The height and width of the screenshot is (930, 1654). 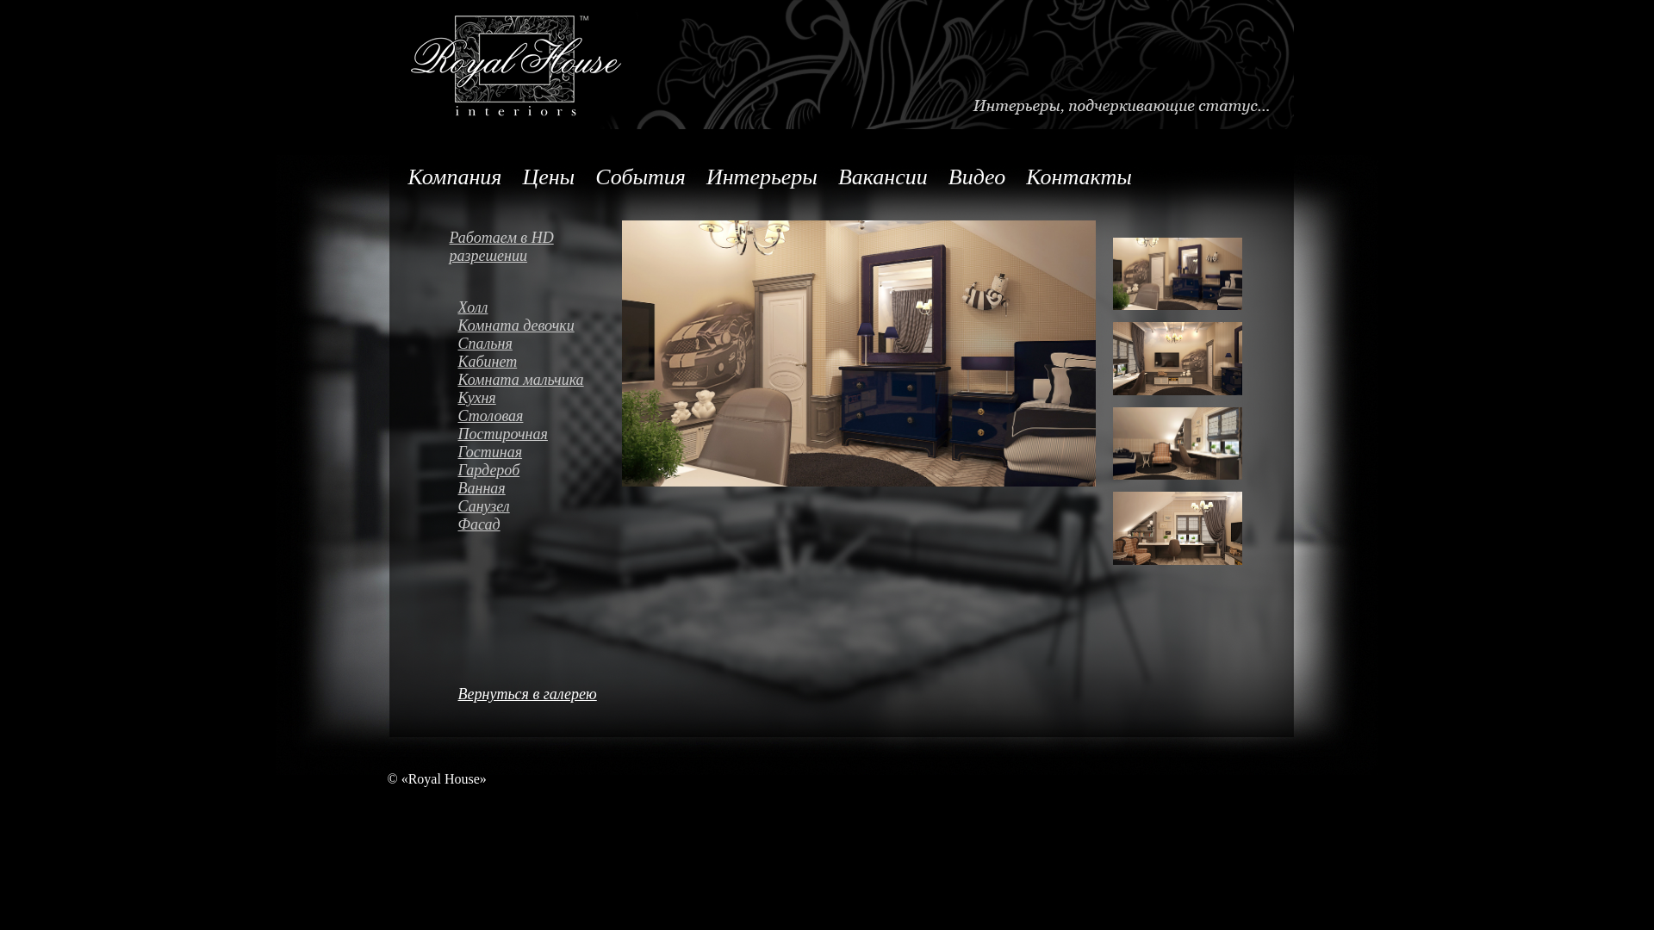 I want to click on ., so click(x=706, y=510).